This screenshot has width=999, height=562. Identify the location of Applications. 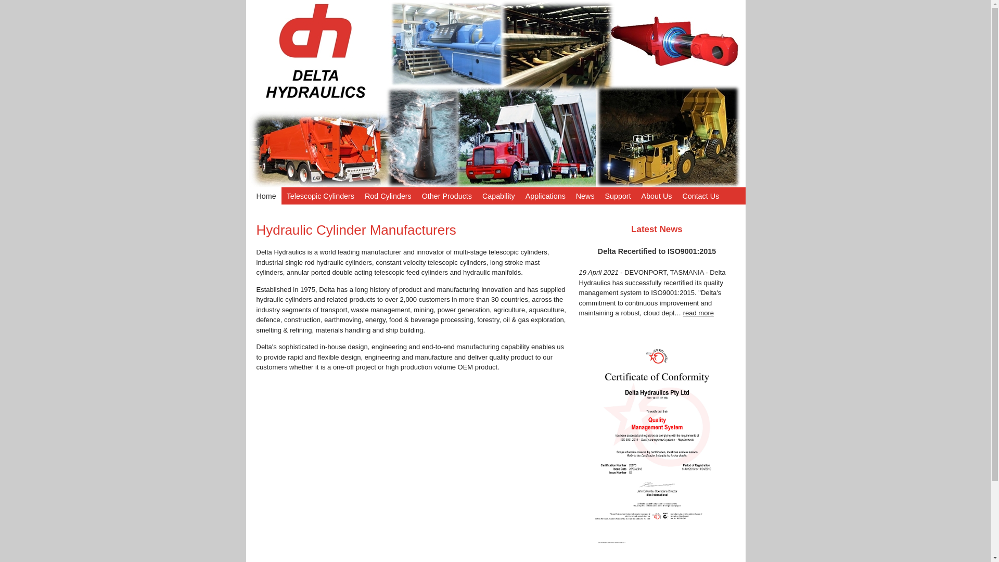
(545, 196).